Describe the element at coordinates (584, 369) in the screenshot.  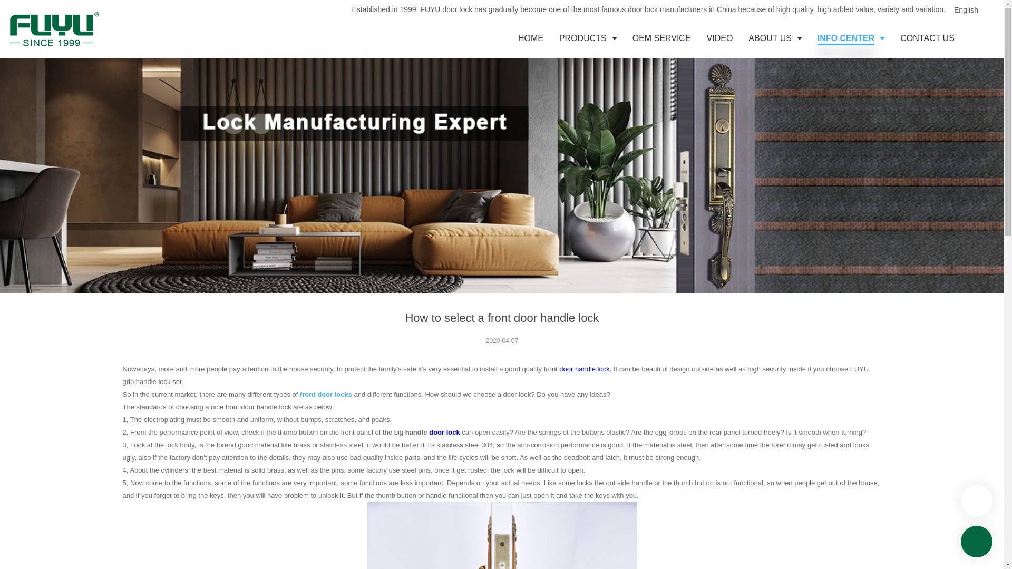
I see `door handle lock` at that location.